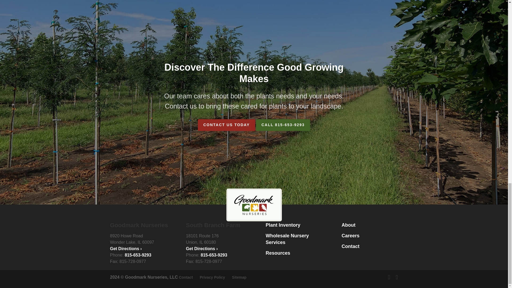 This screenshot has width=512, height=288. I want to click on 815-653-9293, so click(214, 255).